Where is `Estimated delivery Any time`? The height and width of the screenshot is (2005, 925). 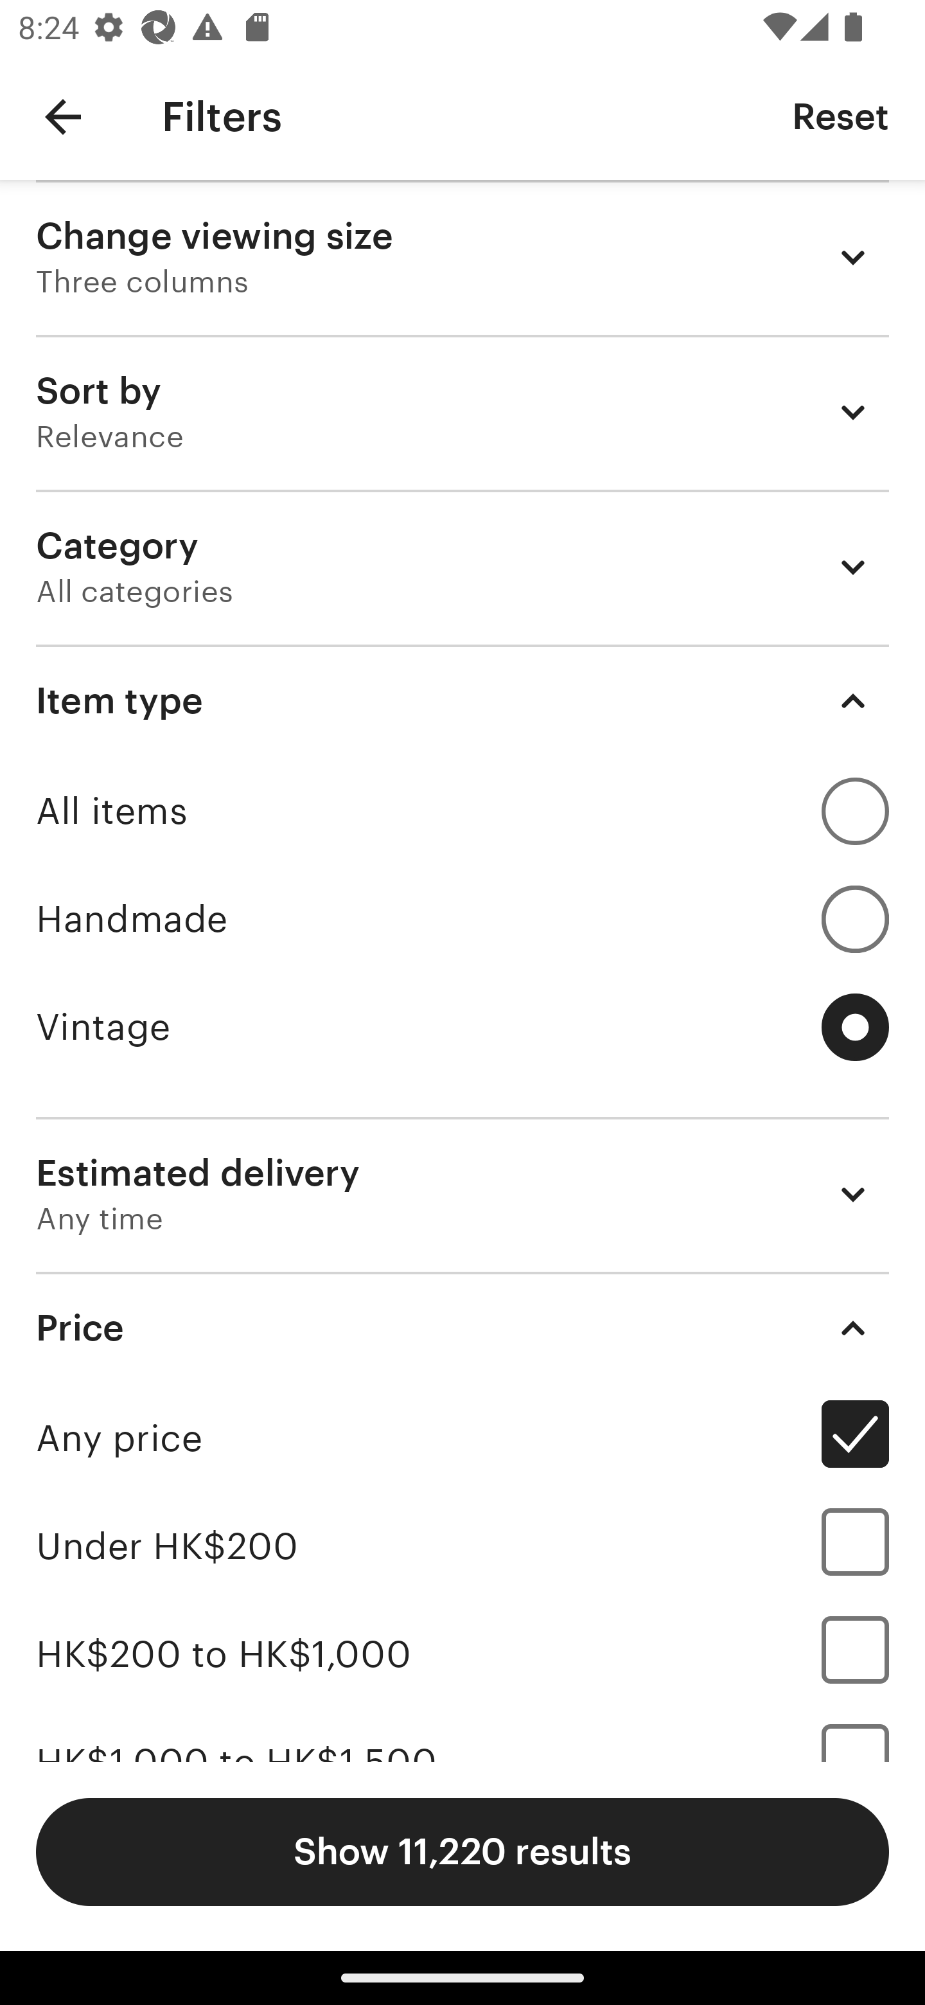
Estimated delivery Any time is located at coordinates (463, 1194).